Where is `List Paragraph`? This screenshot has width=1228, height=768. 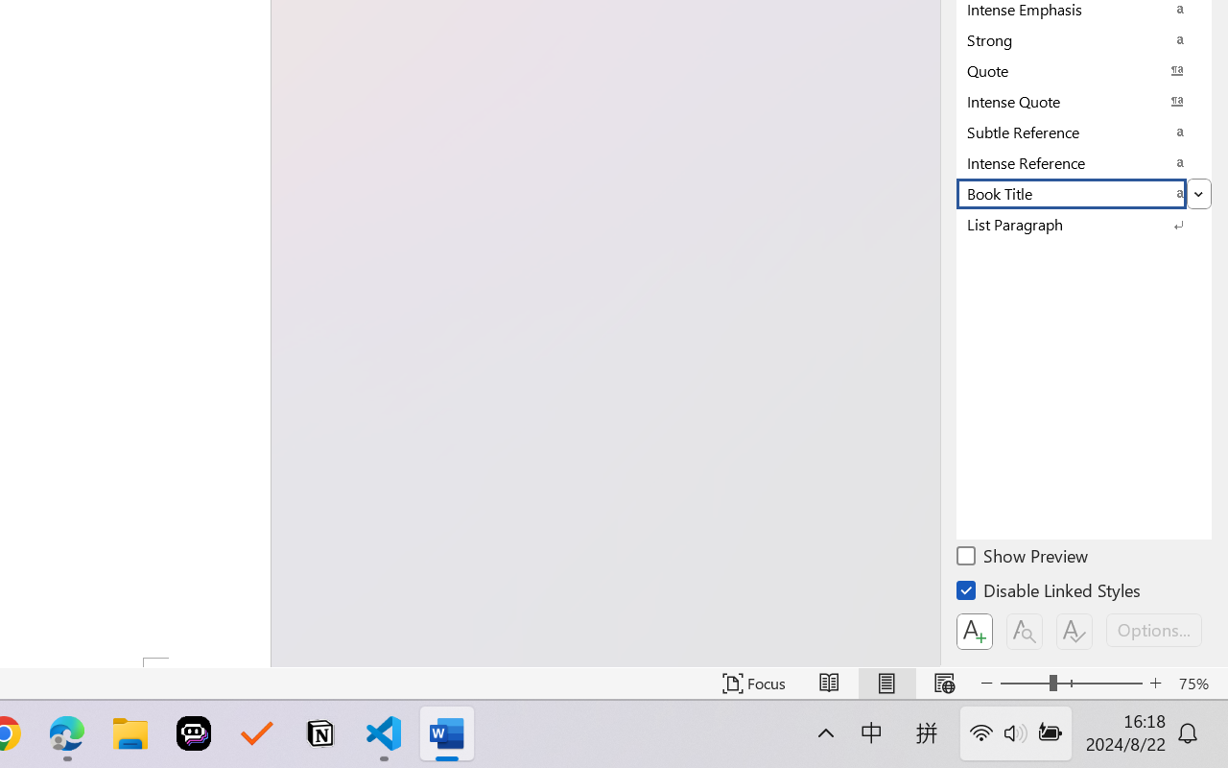
List Paragraph is located at coordinates (1084, 224).